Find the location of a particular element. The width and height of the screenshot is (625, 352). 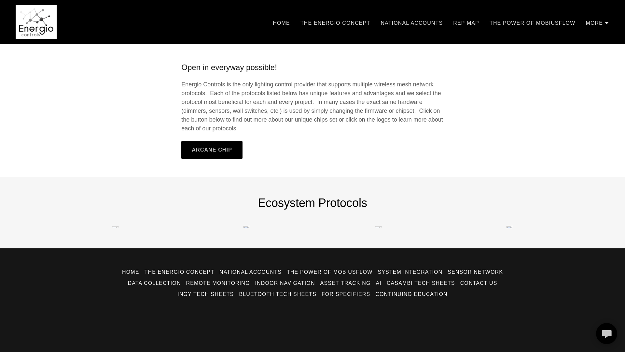

HOME is located at coordinates (281, 22).